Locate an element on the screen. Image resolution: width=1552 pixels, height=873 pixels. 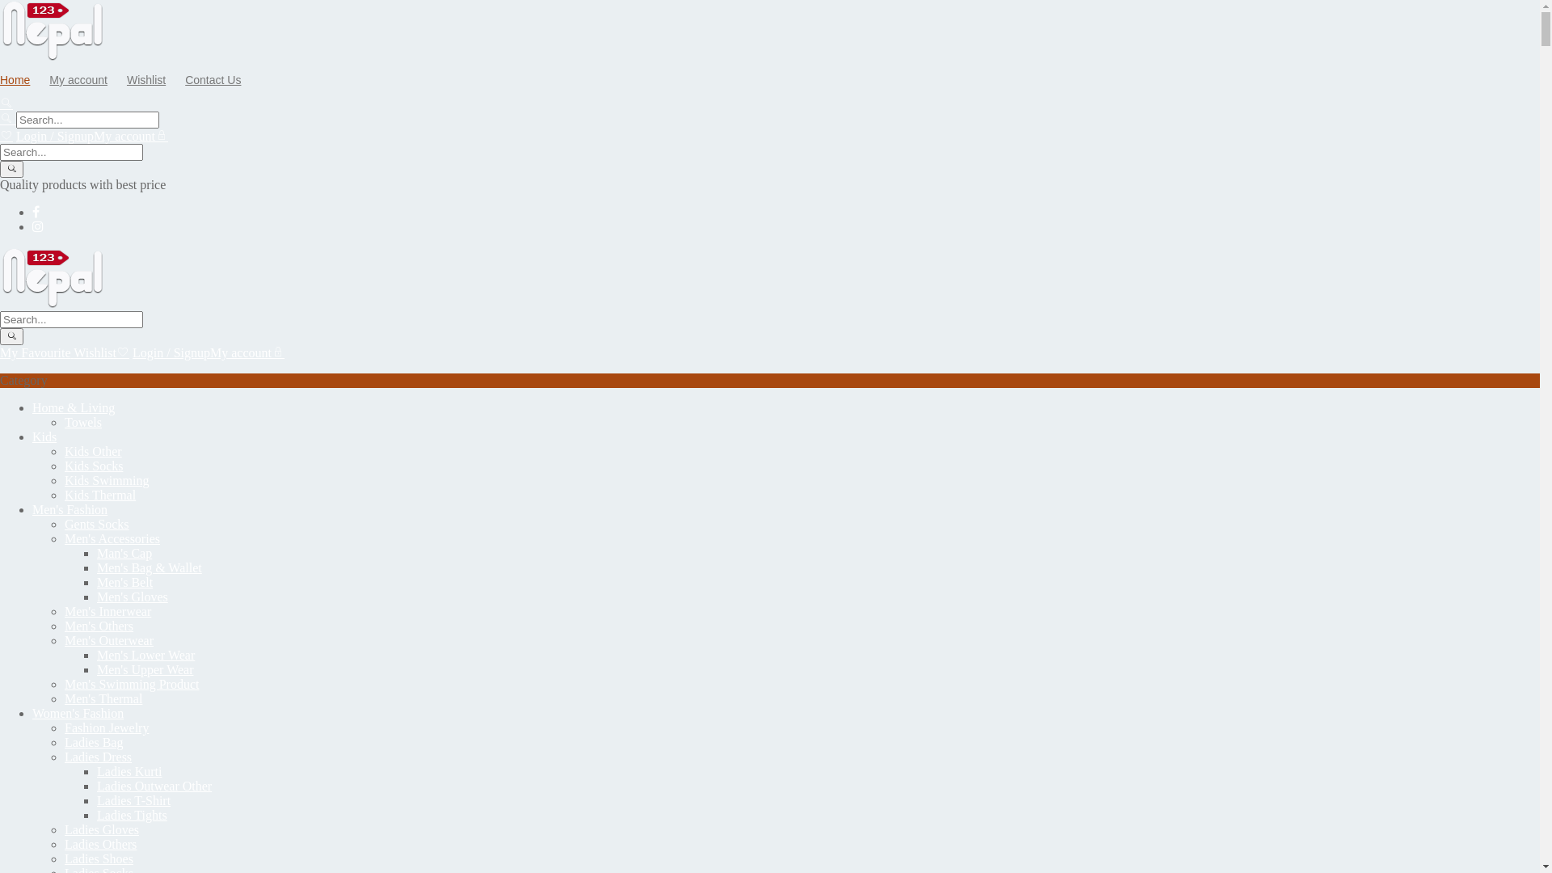
Men's Upper Wear is located at coordinates (145, 669).